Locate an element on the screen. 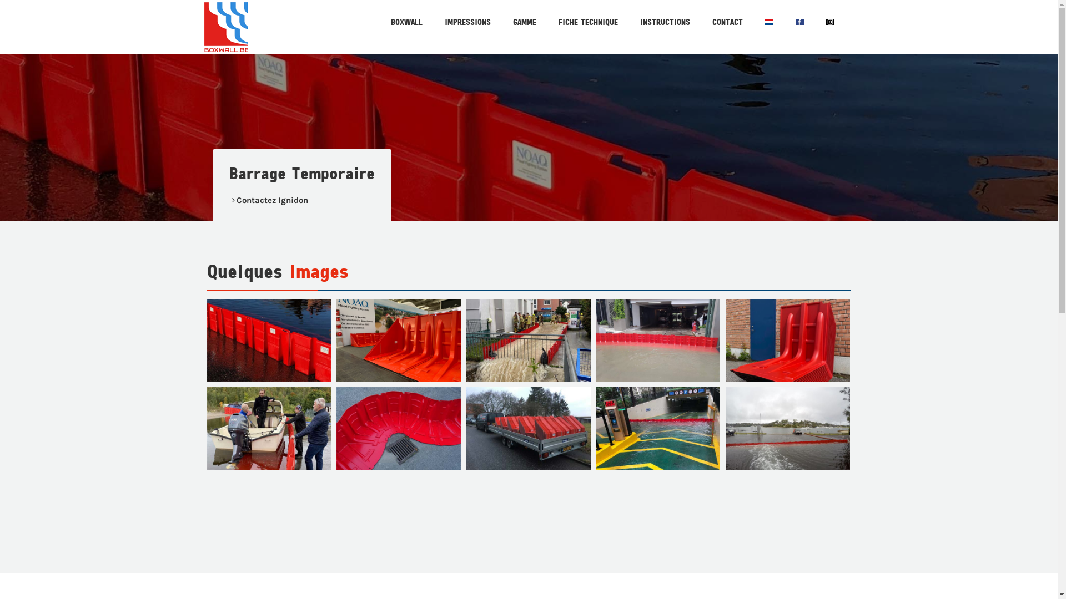 This screenshot has height=599, width=1066. IMPRESSIONS is located at coordinates (467, 22).